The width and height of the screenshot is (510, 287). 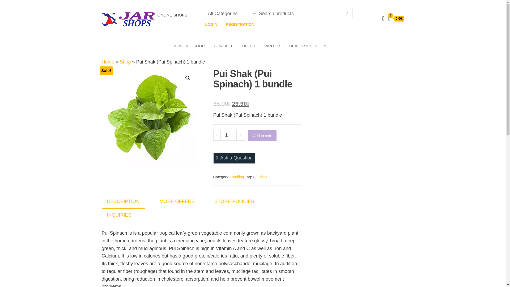 I want to click on SHOP, so click(x=199, y=46).